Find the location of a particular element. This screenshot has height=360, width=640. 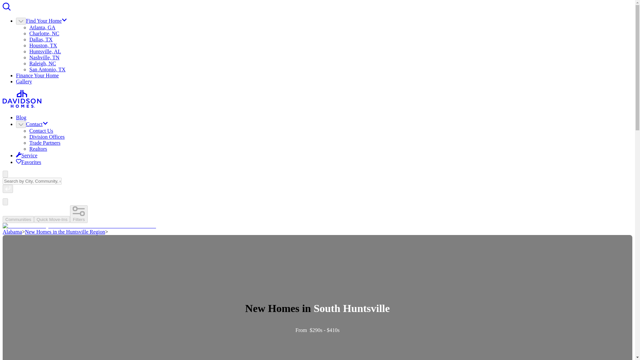

Raleigh, NC is located at coordinates (43, 63).